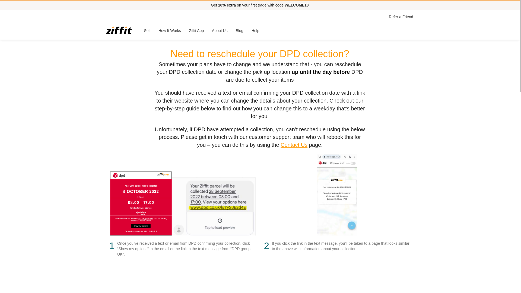 This screenshot has height=293, width=521. I want to click on Ziffit App, so click(196, 30).